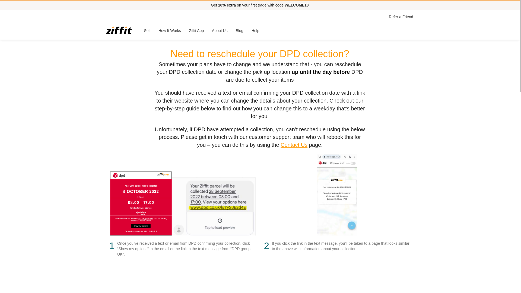 This screenshot has height=293, width=521. I want to click on Ziffit App, so click(196, 30).